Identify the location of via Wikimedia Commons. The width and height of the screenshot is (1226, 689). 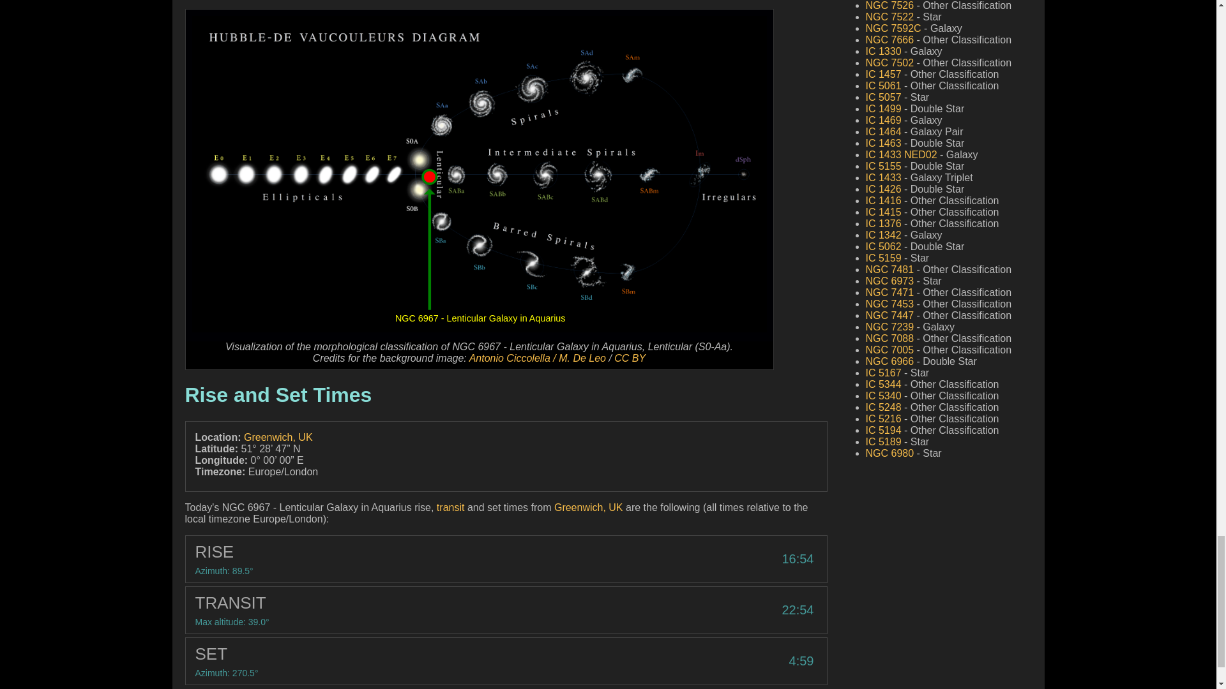
(538, 358).